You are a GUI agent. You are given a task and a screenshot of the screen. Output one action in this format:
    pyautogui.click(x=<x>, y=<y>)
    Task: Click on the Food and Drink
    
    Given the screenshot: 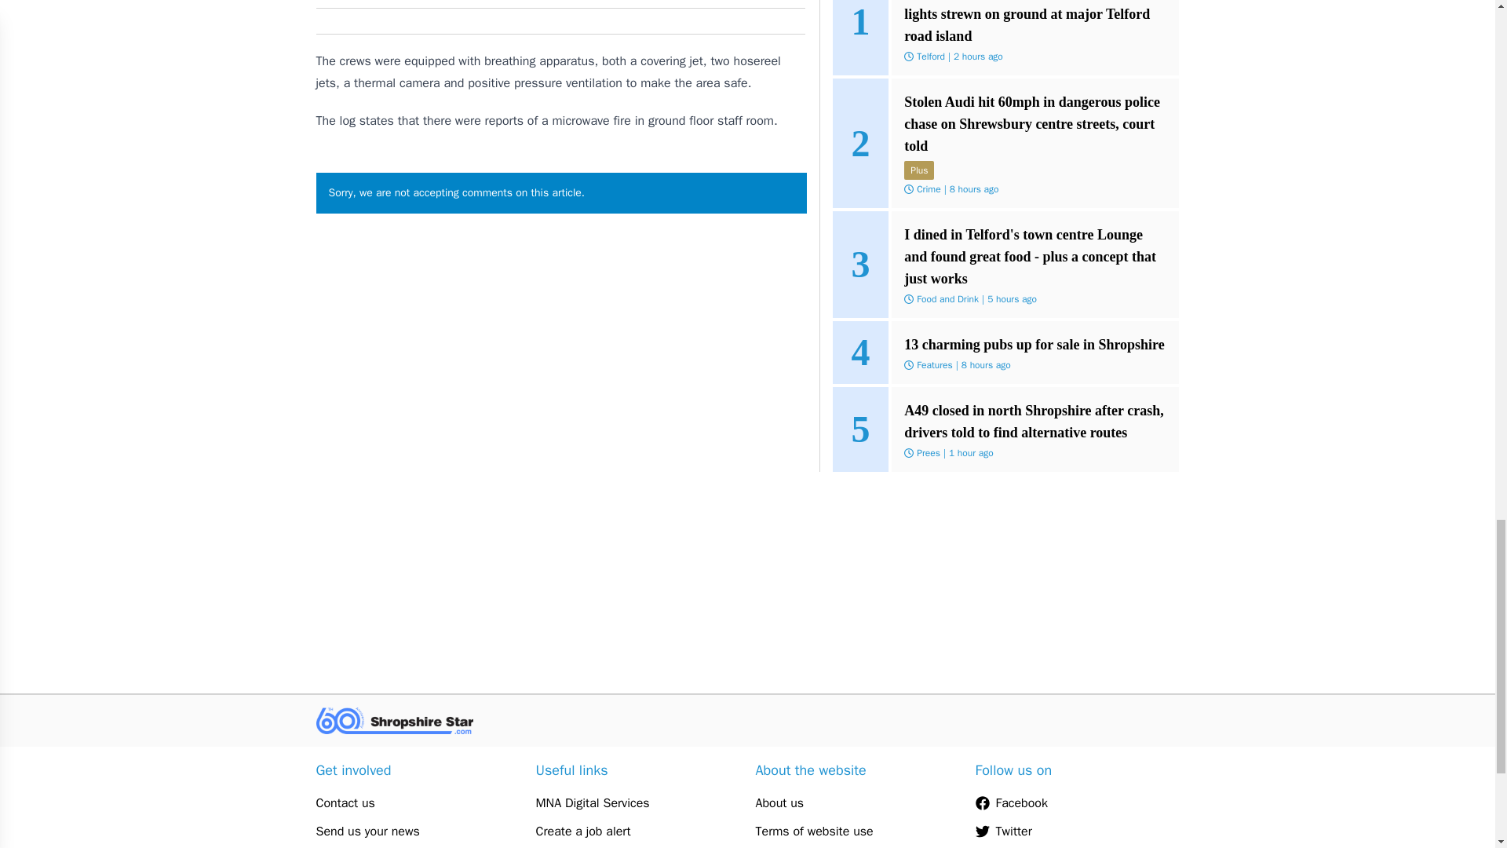 What is the action you would take?
    pyautogui.click(x=947, y=298)
    